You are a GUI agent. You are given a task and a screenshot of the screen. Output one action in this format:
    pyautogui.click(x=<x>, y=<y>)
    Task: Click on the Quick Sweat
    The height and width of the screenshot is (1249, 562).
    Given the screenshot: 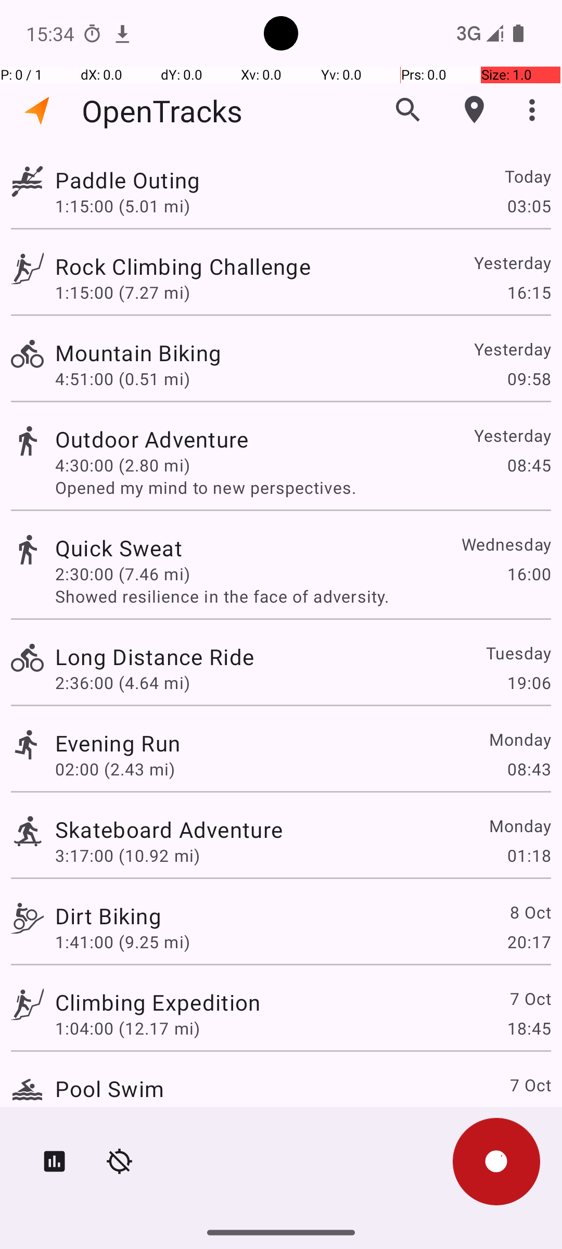 What is the action you would take?
    pyautogui.click(x=119, y=547)
    